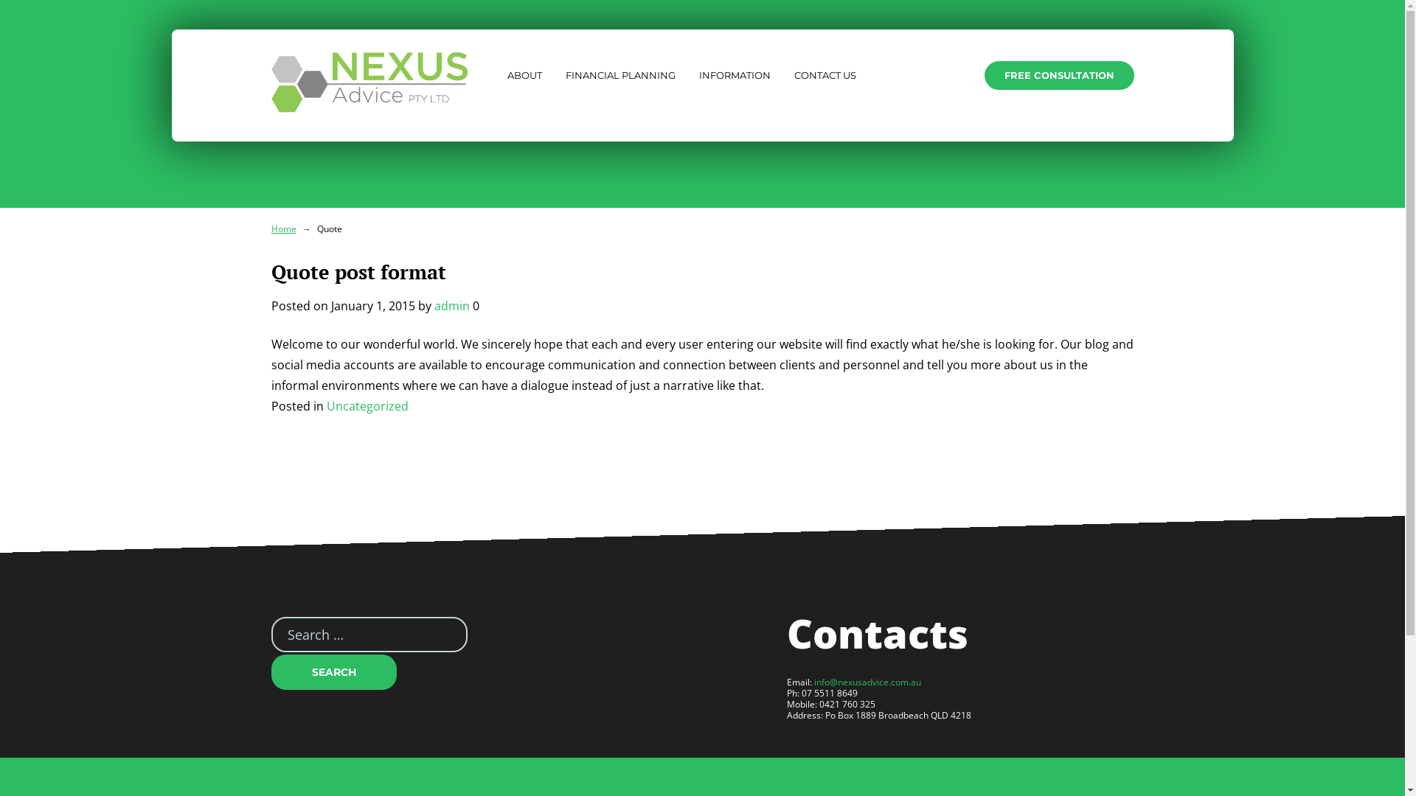 This screenshot has width=1416, height=796. I want to click on CONTACT US, so click(825, 75).